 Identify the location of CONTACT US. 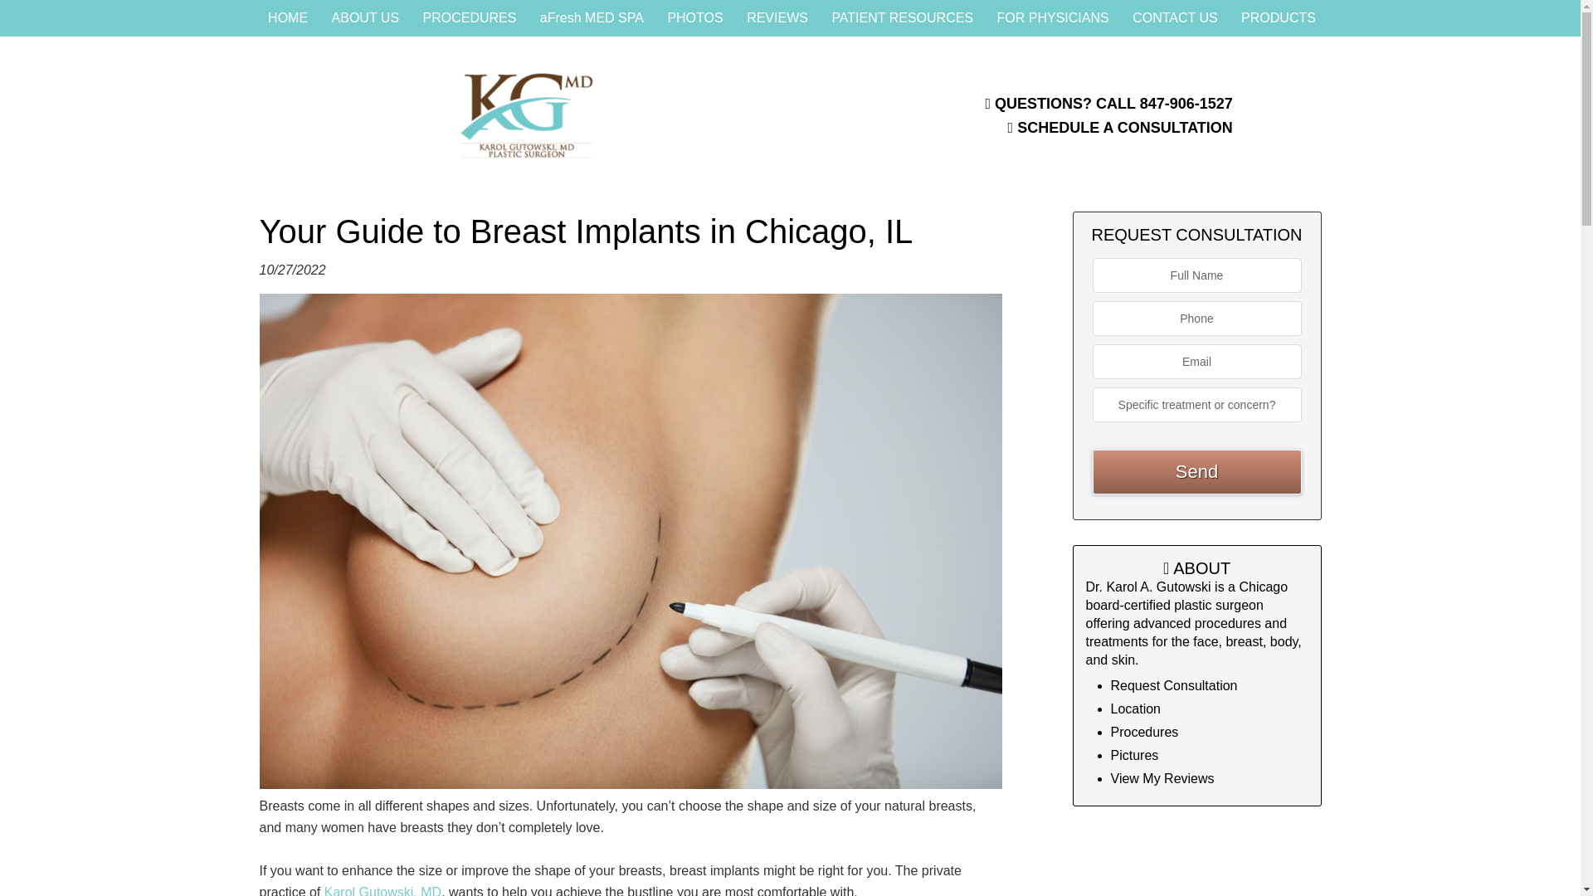
(1175, 18).